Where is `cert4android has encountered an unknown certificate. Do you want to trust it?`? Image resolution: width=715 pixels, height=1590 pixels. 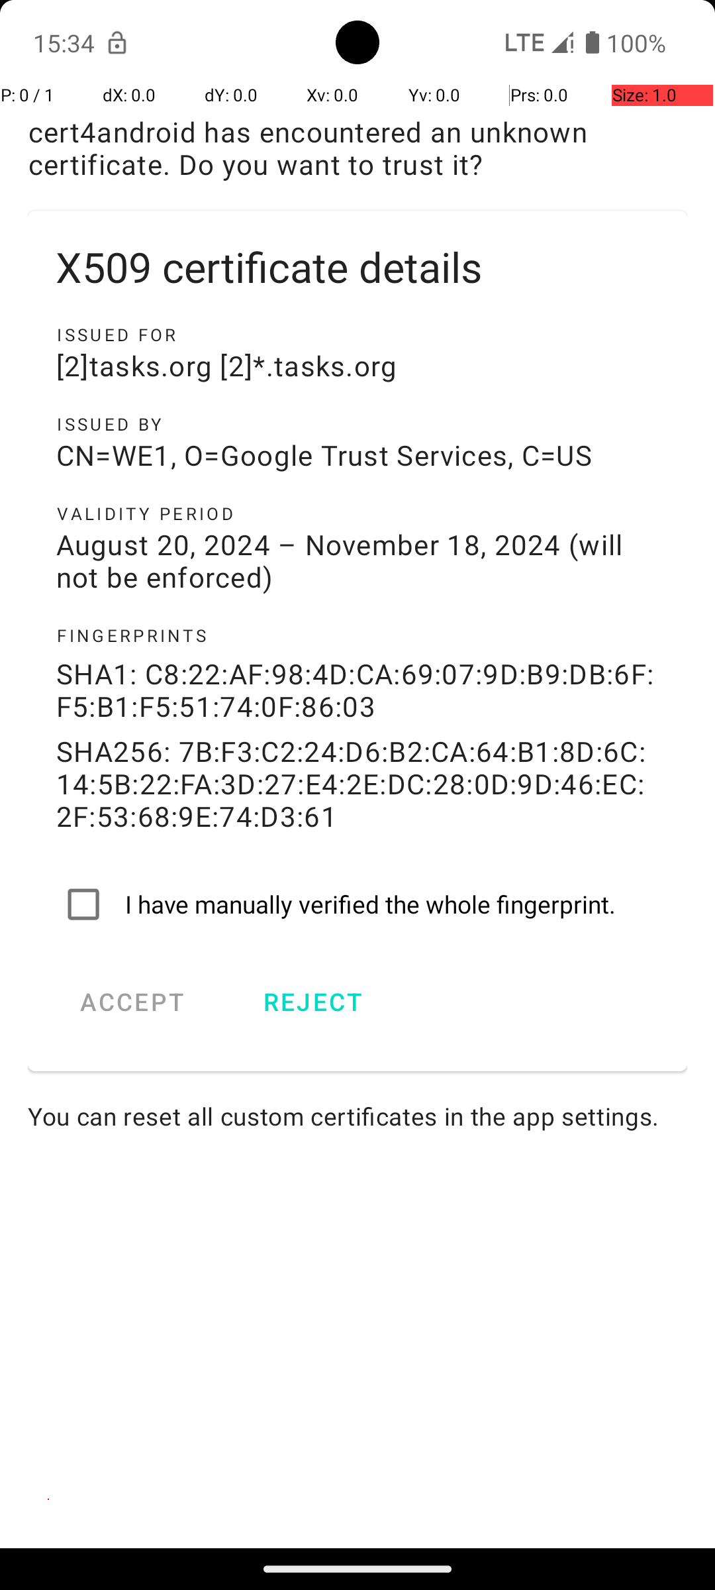 cert4android has encountered an unknown certificate. Do you want to trust it? is located at coordinates (358, 148).